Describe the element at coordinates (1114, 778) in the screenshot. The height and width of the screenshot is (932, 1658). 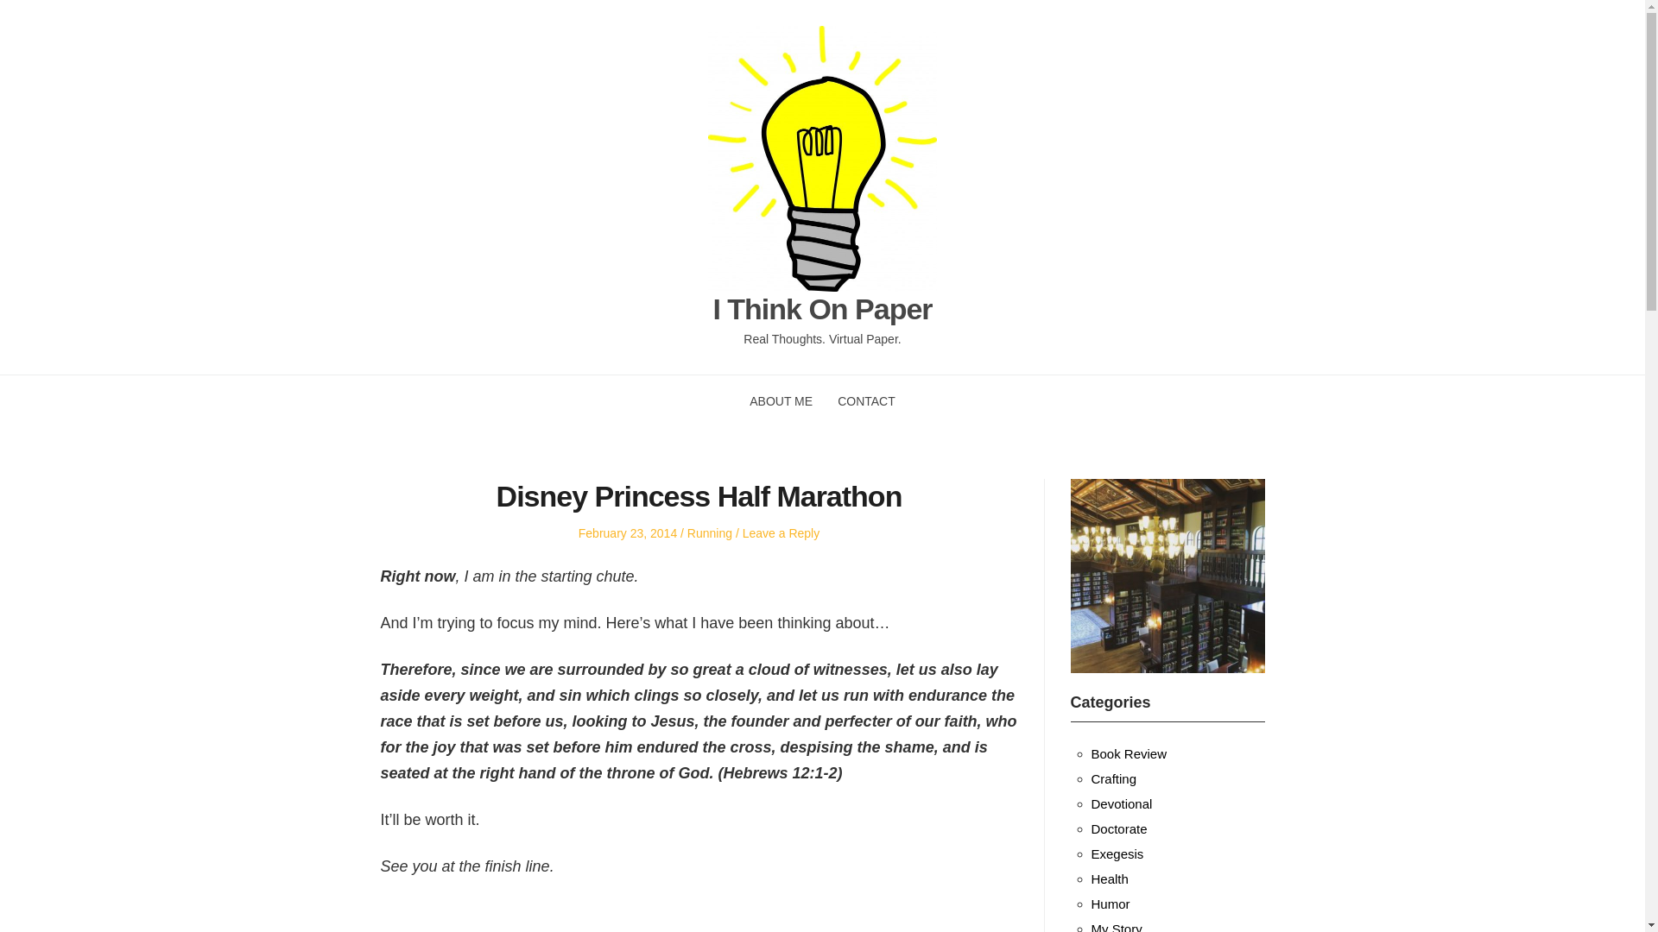
I see `Crafting` at that location.